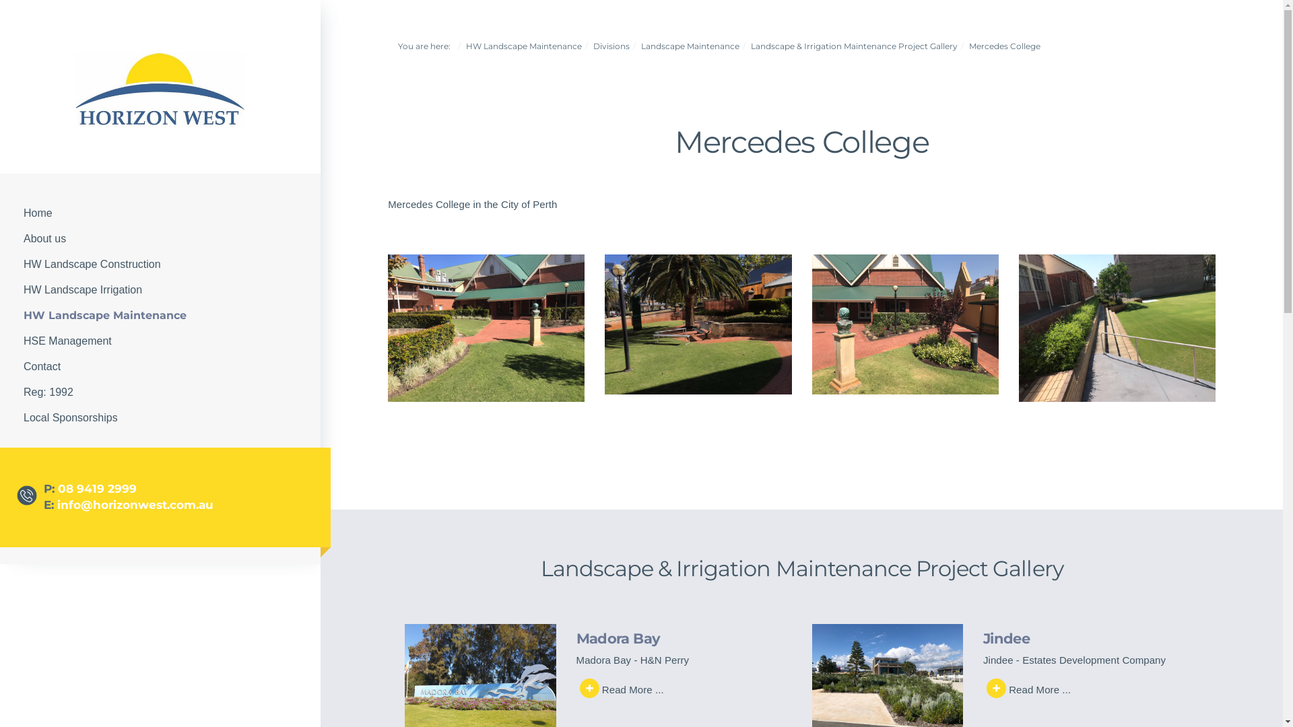 The height and width of the screenshot is (727, 1293). I want to click on Read More ..., so click(624, 688).